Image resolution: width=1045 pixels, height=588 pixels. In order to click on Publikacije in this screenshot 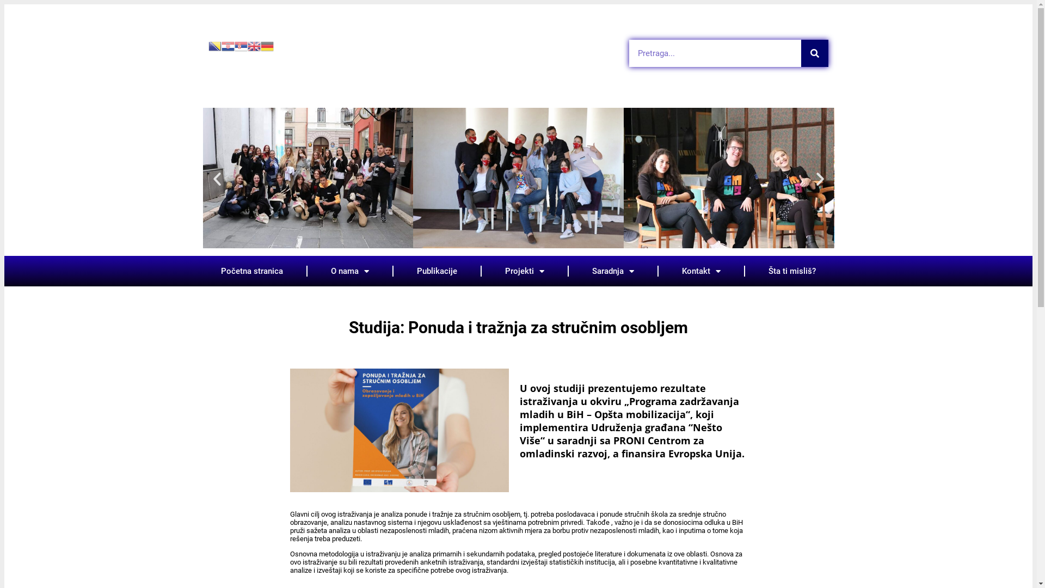, I will do `click(437, 271)`.